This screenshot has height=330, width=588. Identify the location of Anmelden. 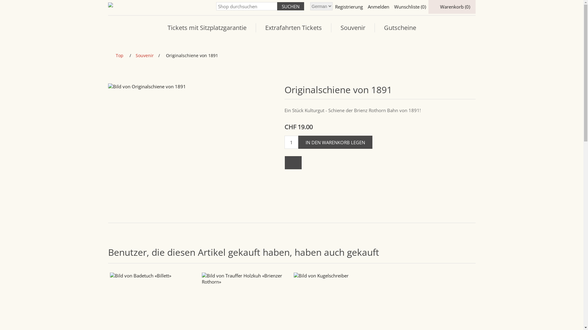
(378, 7).